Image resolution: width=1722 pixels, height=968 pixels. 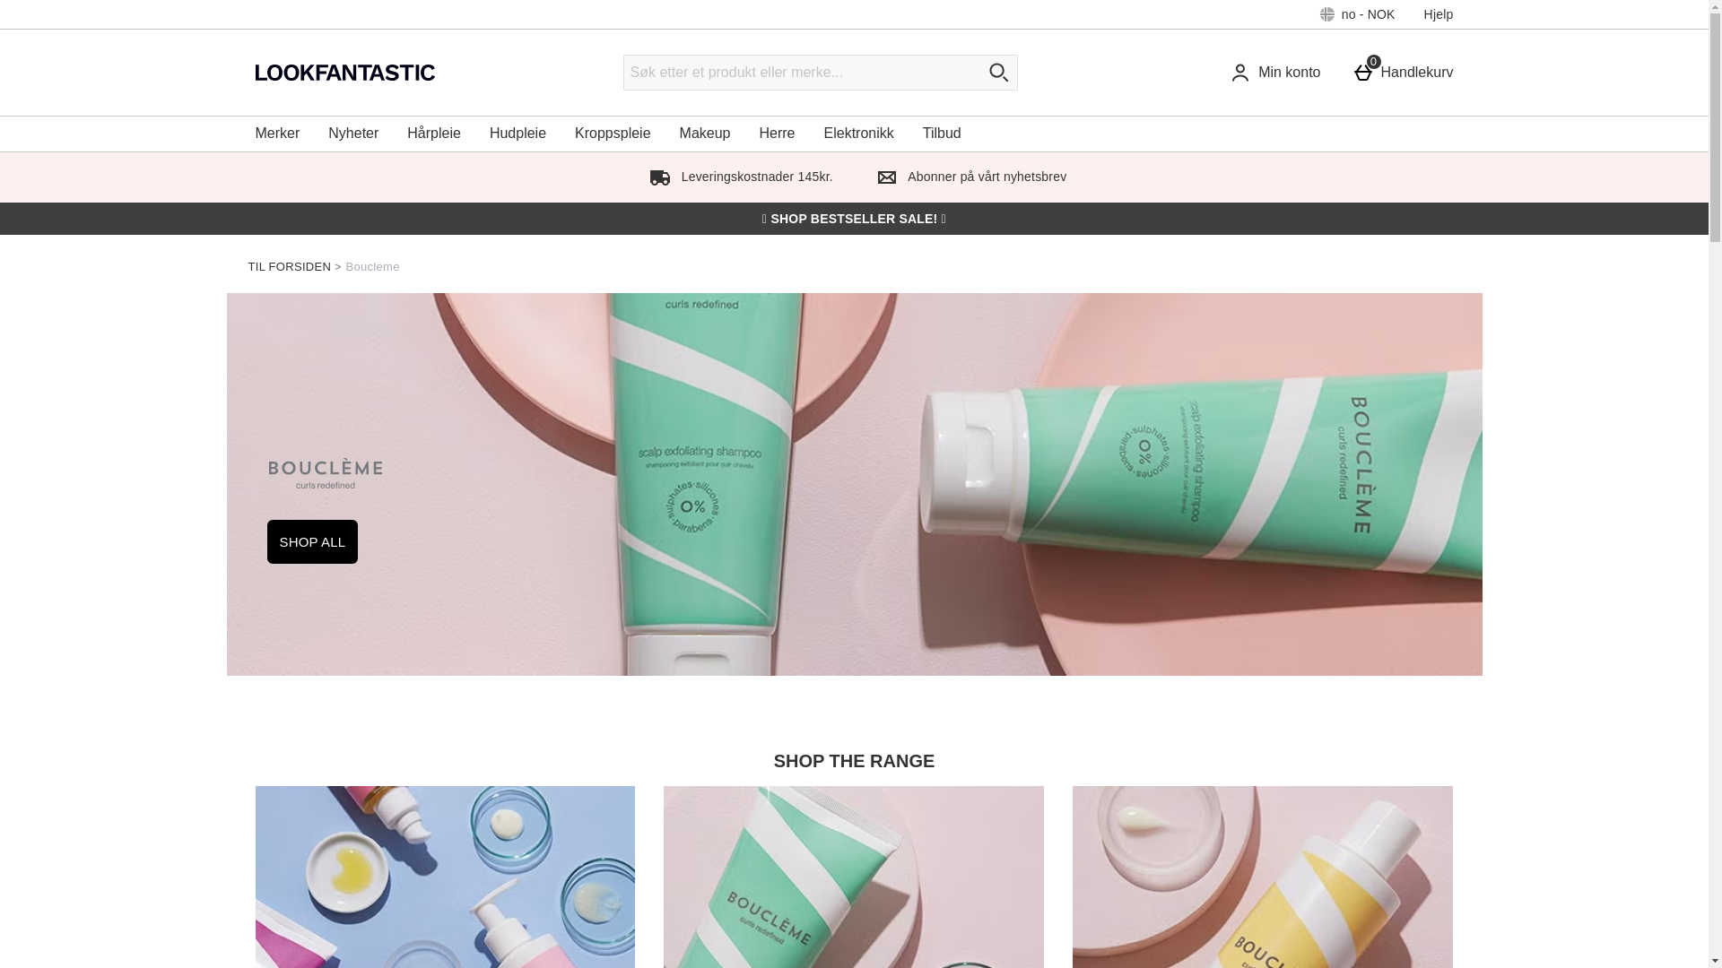 What do you see at coordinates (1279, 72) in the screenshot?
I see `Min konto` at bounding box center [1279, 72].